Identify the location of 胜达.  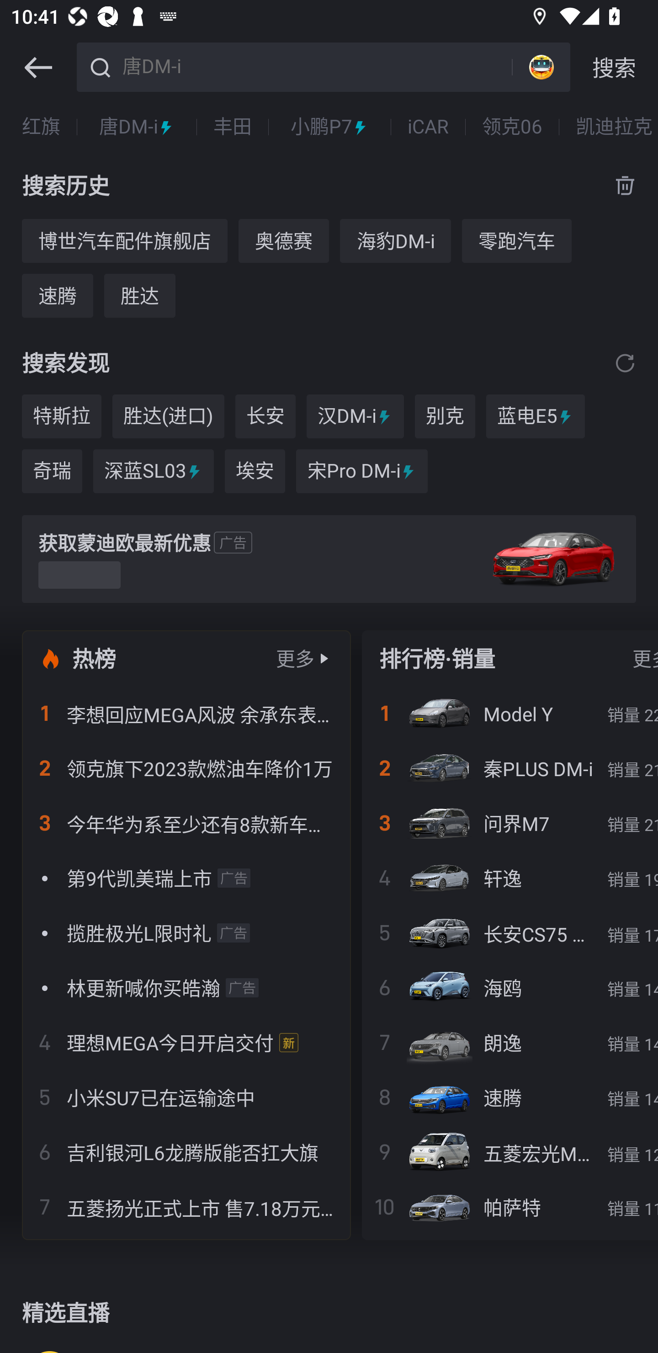
(140, 295).